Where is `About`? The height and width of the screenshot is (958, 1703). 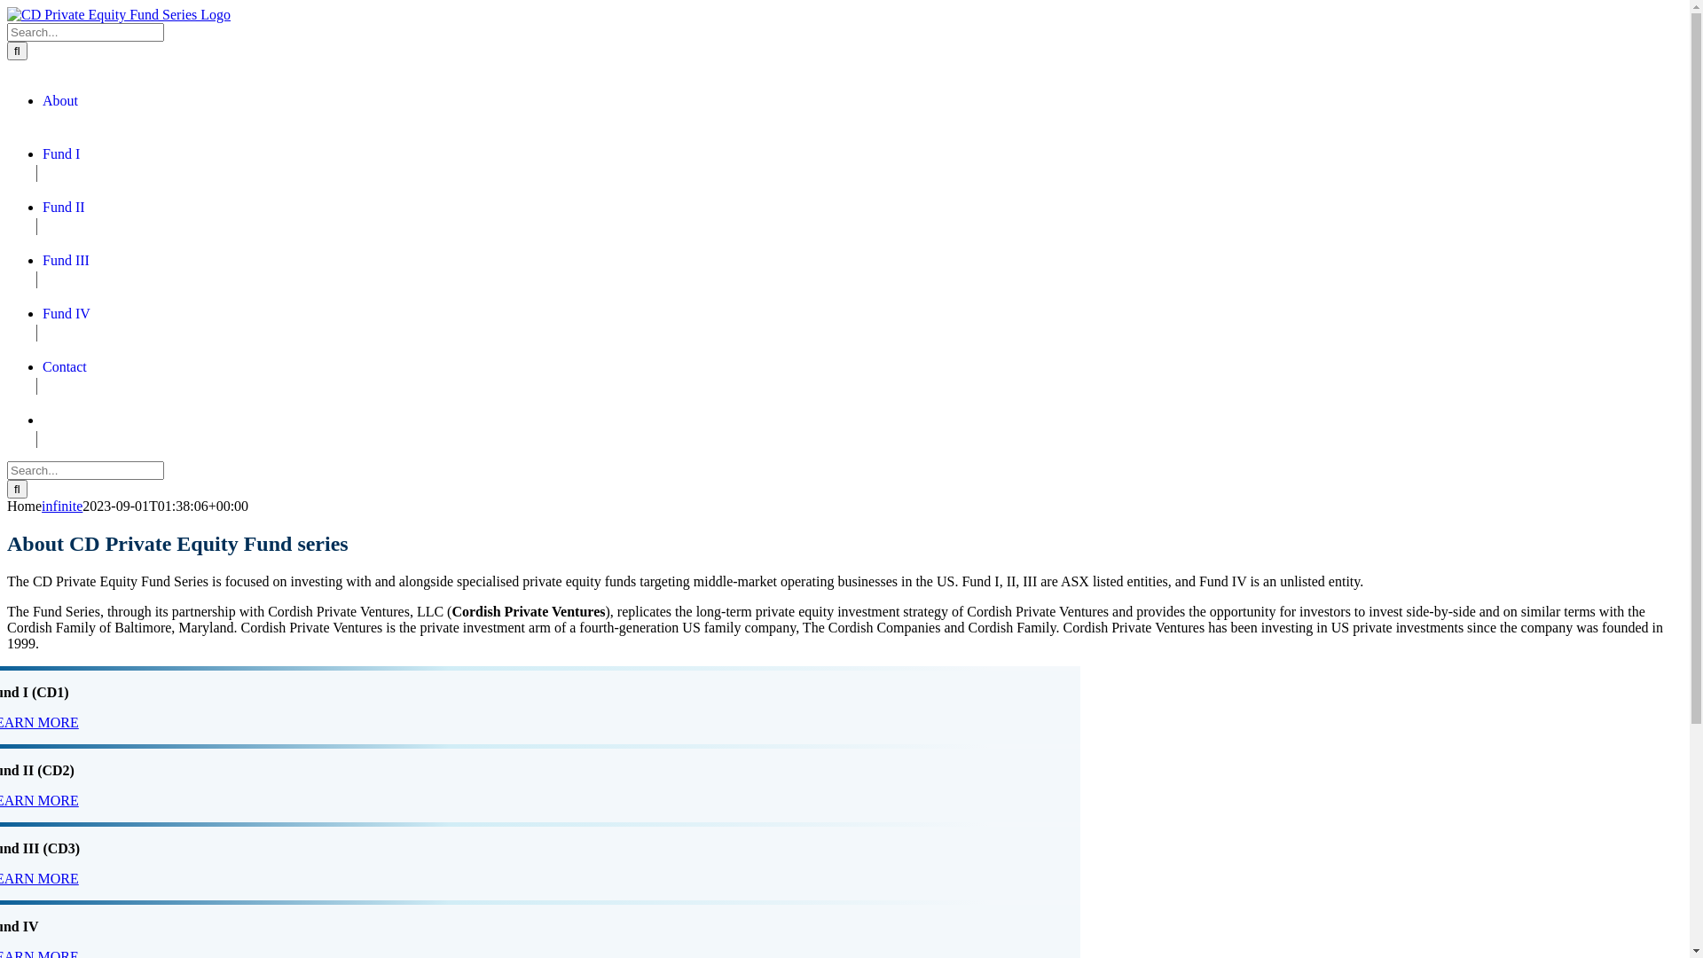
About is located at coordinates (60, 101).